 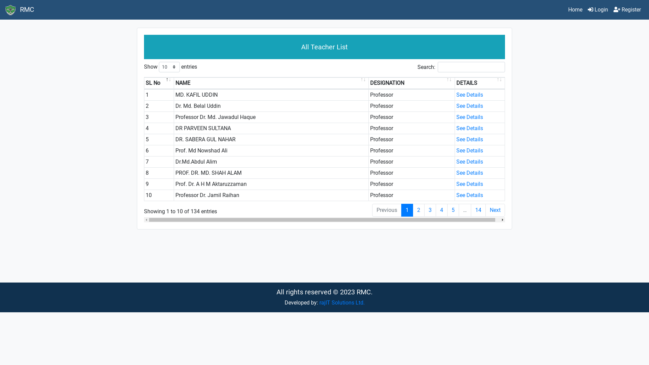 I want to click on See Details, so click(x=470, y=151).